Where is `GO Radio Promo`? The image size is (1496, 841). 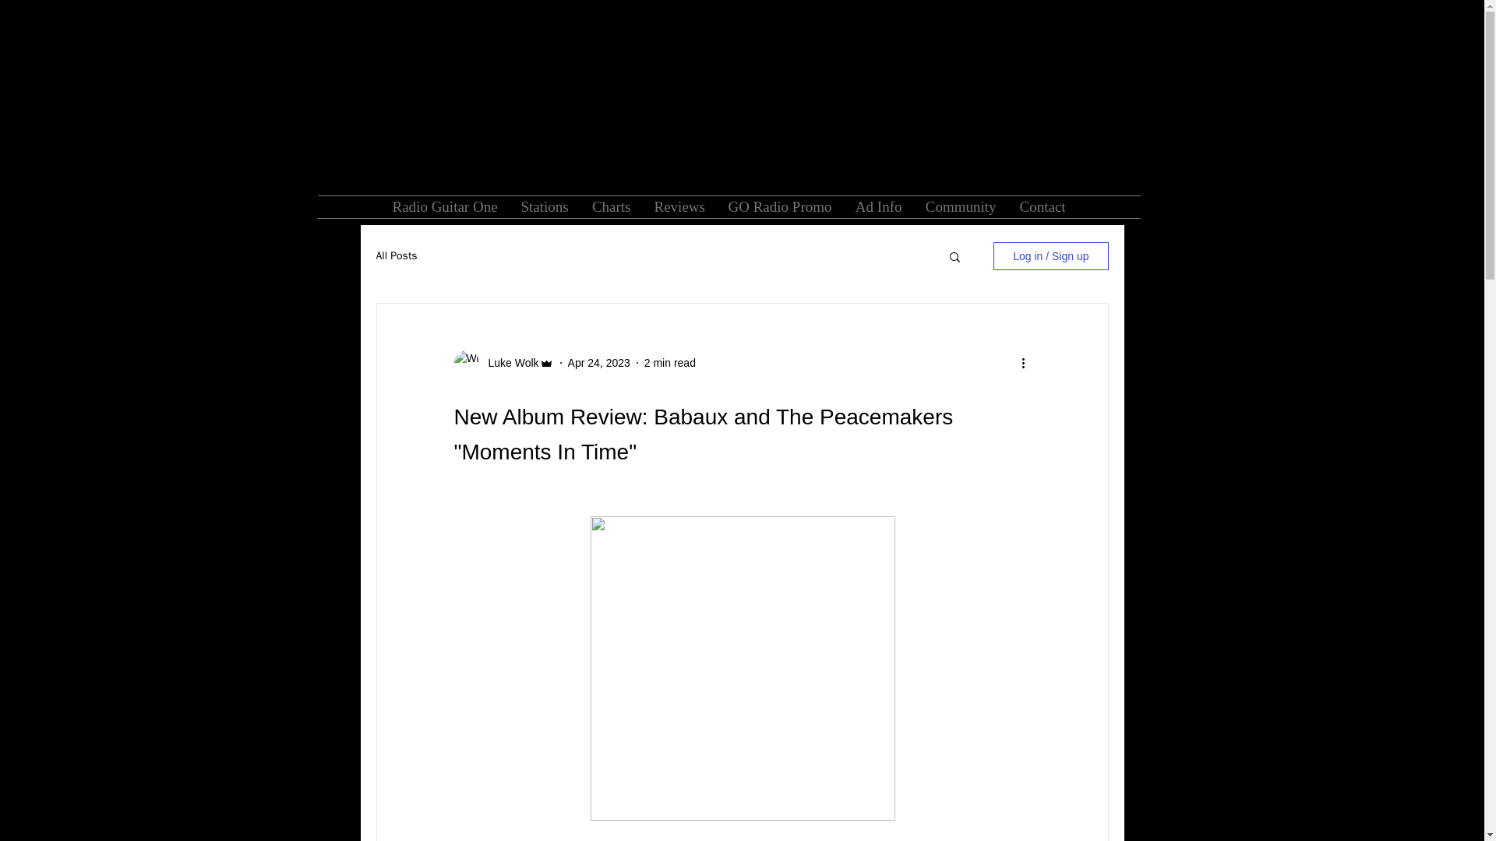 GO Radio Promo is located at coordinates (779, 206).